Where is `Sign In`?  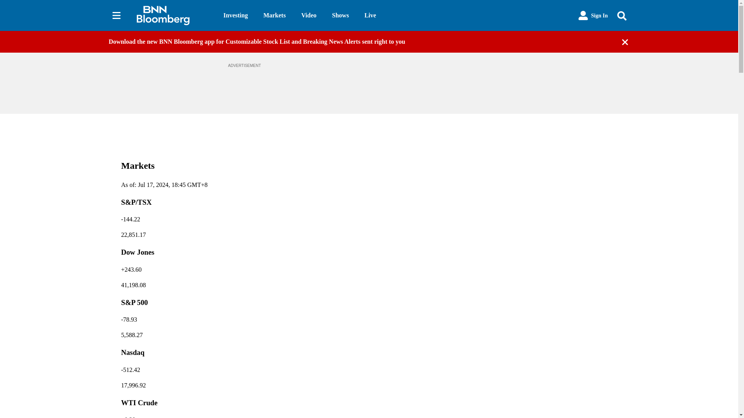 Sign In is located at coordinates (593, 15).